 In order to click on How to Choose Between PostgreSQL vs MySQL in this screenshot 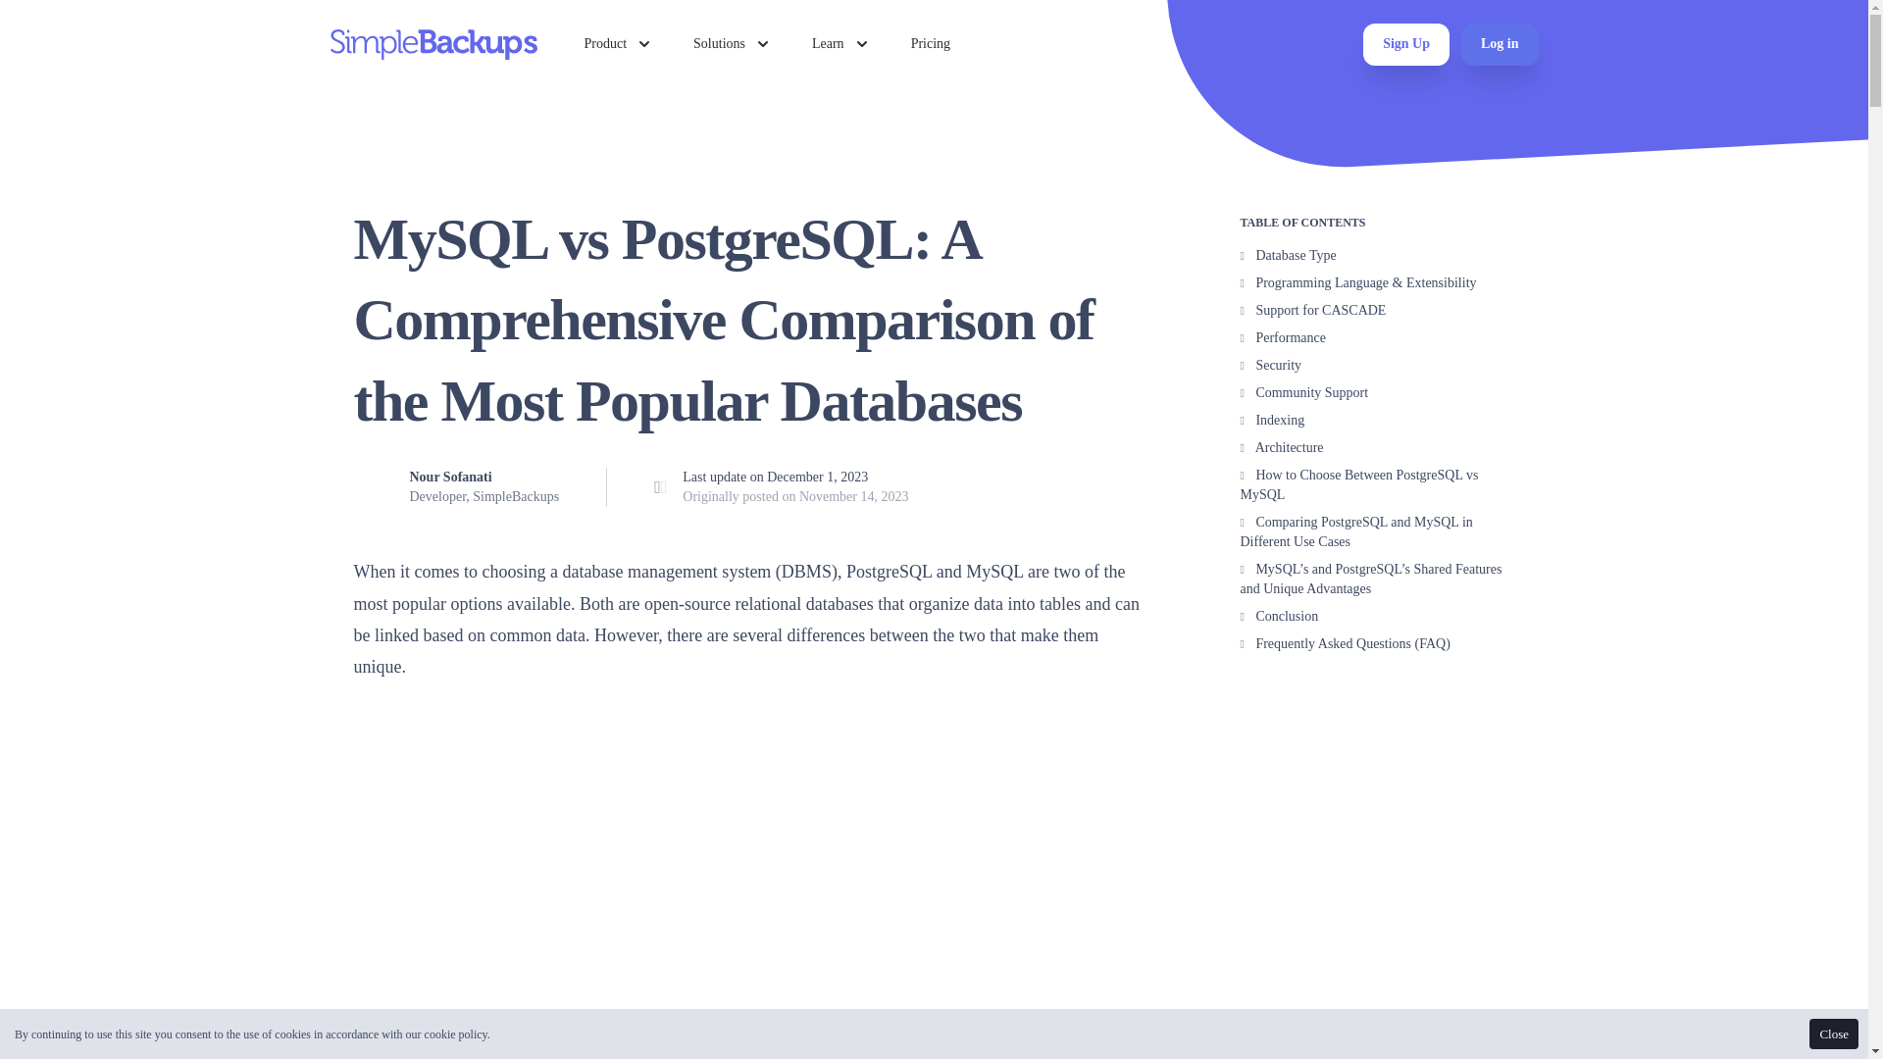, I will do `click(1358, 484)`.